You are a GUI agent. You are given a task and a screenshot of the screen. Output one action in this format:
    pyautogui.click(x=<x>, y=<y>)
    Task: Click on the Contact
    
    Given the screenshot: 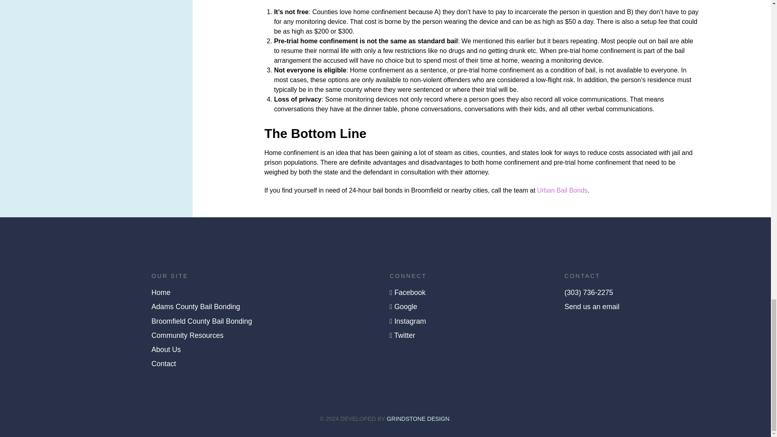 What is the action you would take?
    pyautogui.click(x=163, y=363)
    